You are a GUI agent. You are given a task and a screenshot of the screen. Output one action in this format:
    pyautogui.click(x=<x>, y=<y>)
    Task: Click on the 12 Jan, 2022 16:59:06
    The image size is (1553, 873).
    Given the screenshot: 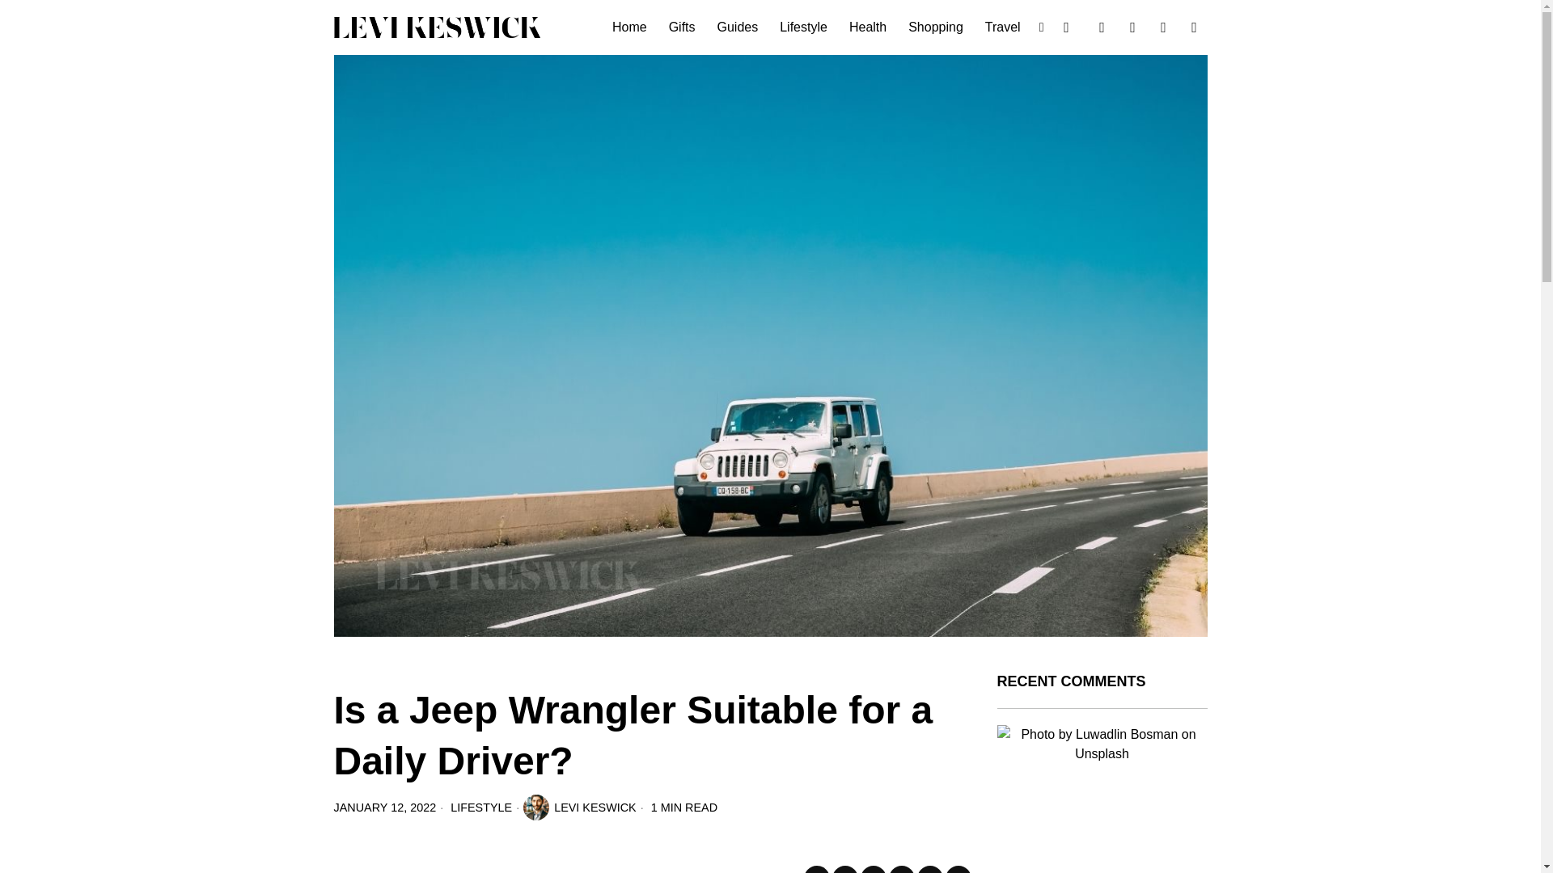 What is the action you would take?
    pyautogui.click(x=385, y=807)
    